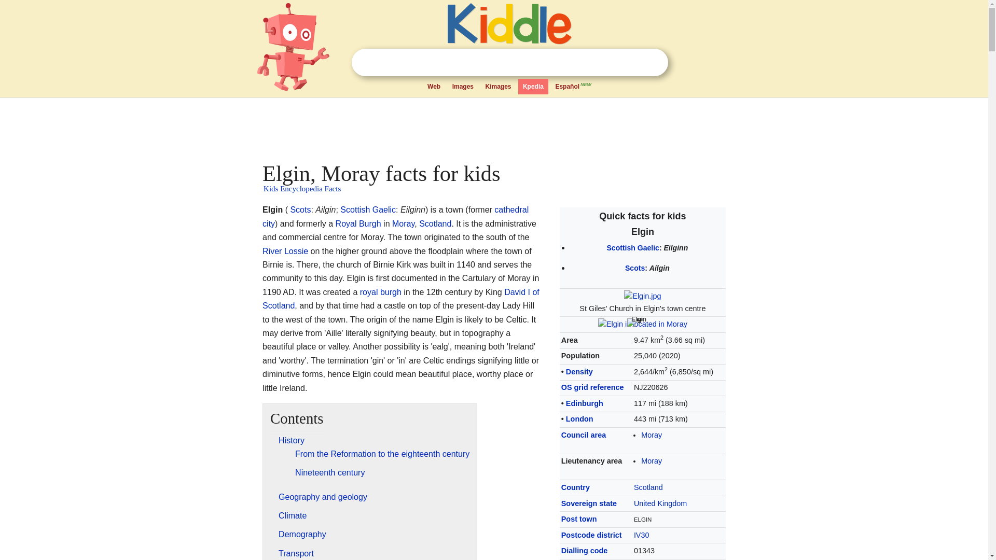 This screenshot has width=996, height=560. Describe the element at coordinates (635, 268) in the screenshot. I see `Scots` at that location.